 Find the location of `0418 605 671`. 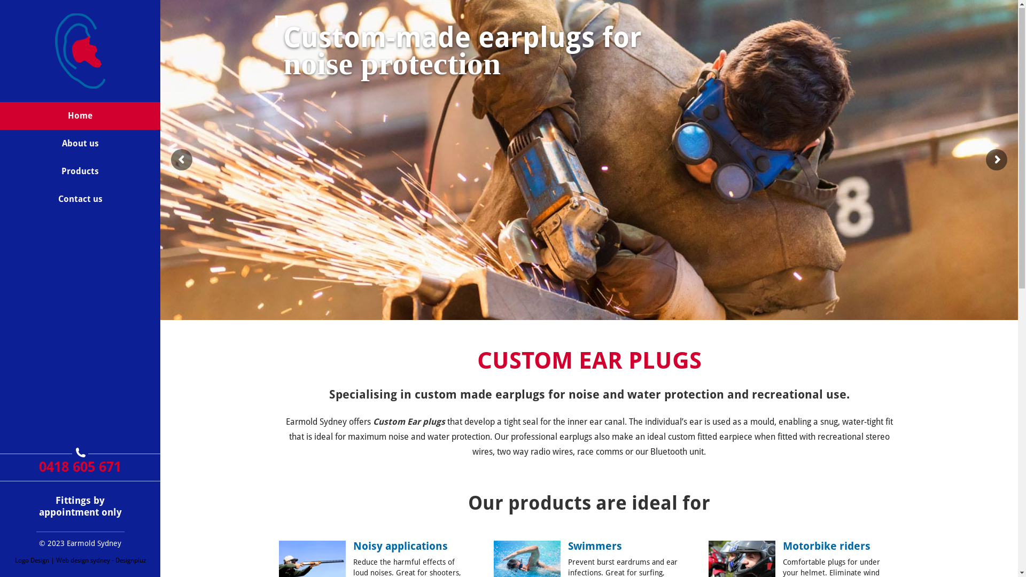

0418 605 671 is located at coordinates (80, 467).